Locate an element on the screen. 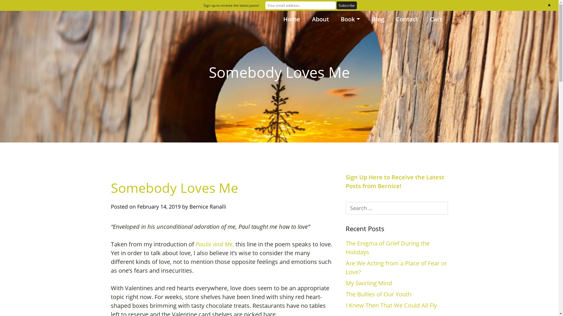 The image size is (563, 316). Bernice Ranalli is located at coordinates (208, 207).